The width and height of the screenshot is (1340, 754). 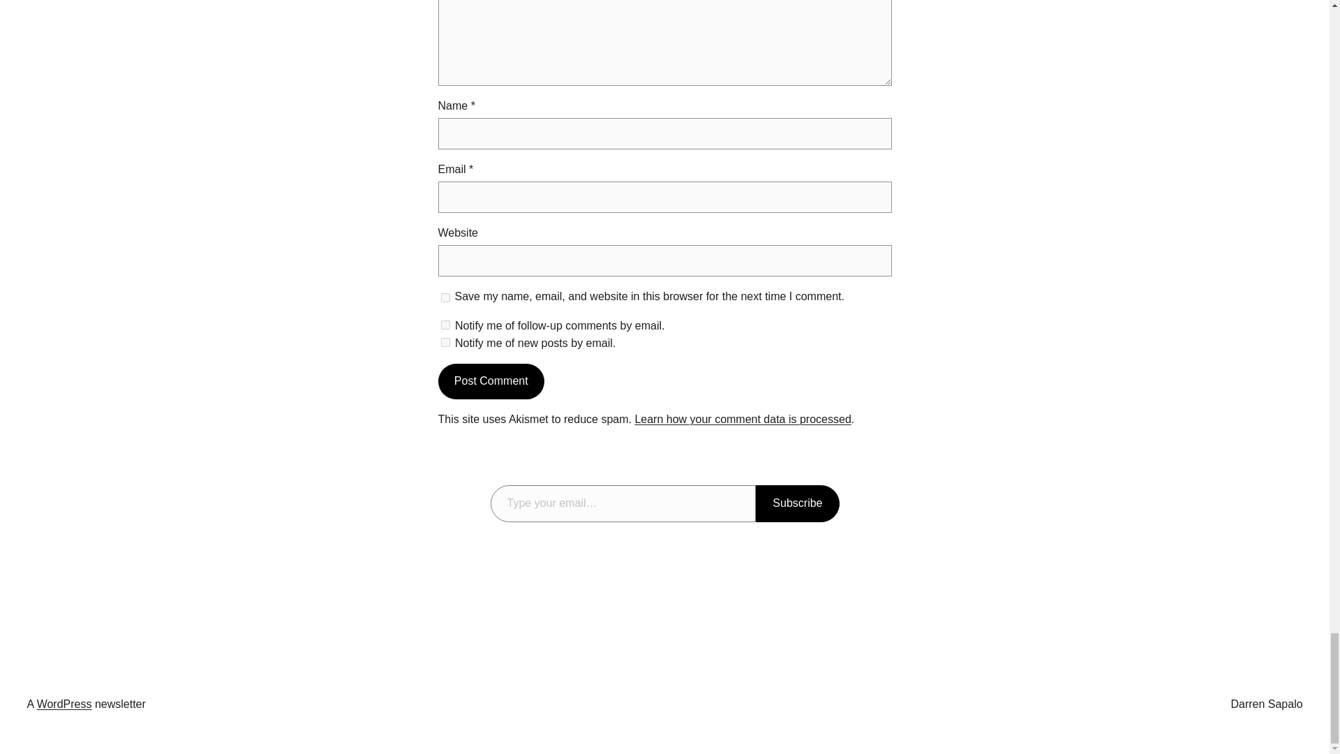 I want to click on subscribe, so click(x=445, y=325).